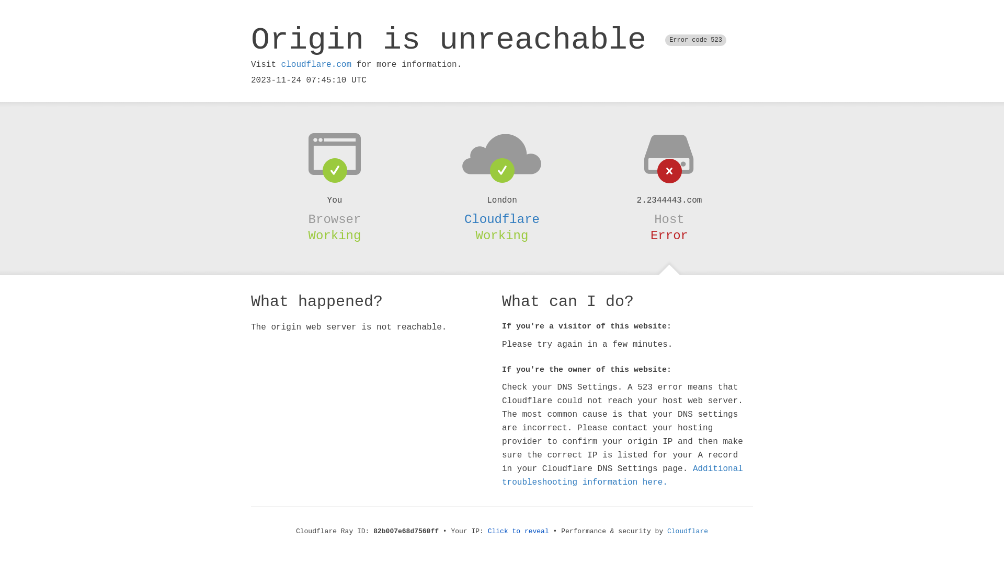 This screenshot has height=564, width=1004. What do you see at coordinates (502, 219) in the screenshot?
I see `Cloudflare` at bounding box center [502, 219].